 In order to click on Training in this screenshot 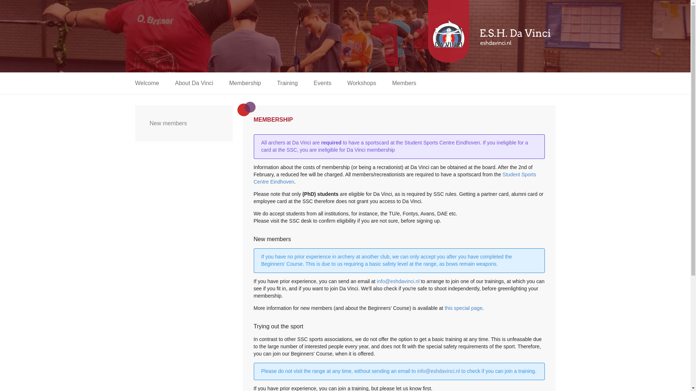, I will do `click(287, 83)`.